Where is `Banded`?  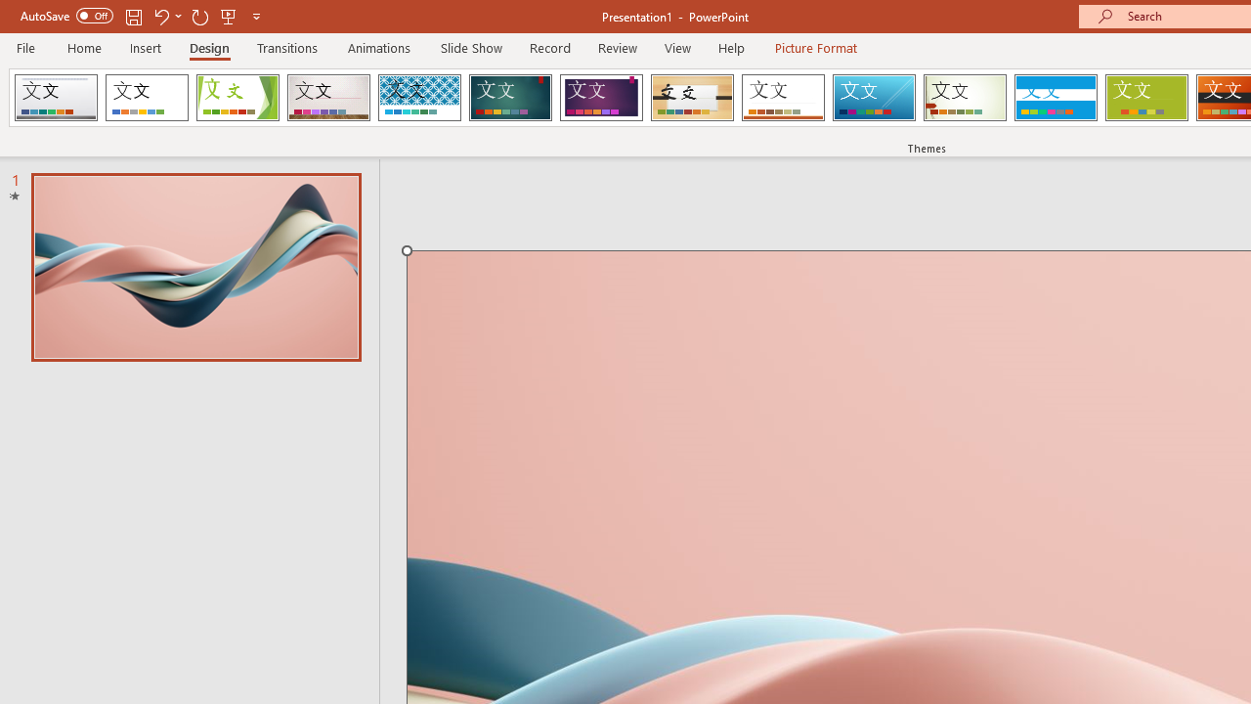
Banded is located at coordinates (1056, 98).